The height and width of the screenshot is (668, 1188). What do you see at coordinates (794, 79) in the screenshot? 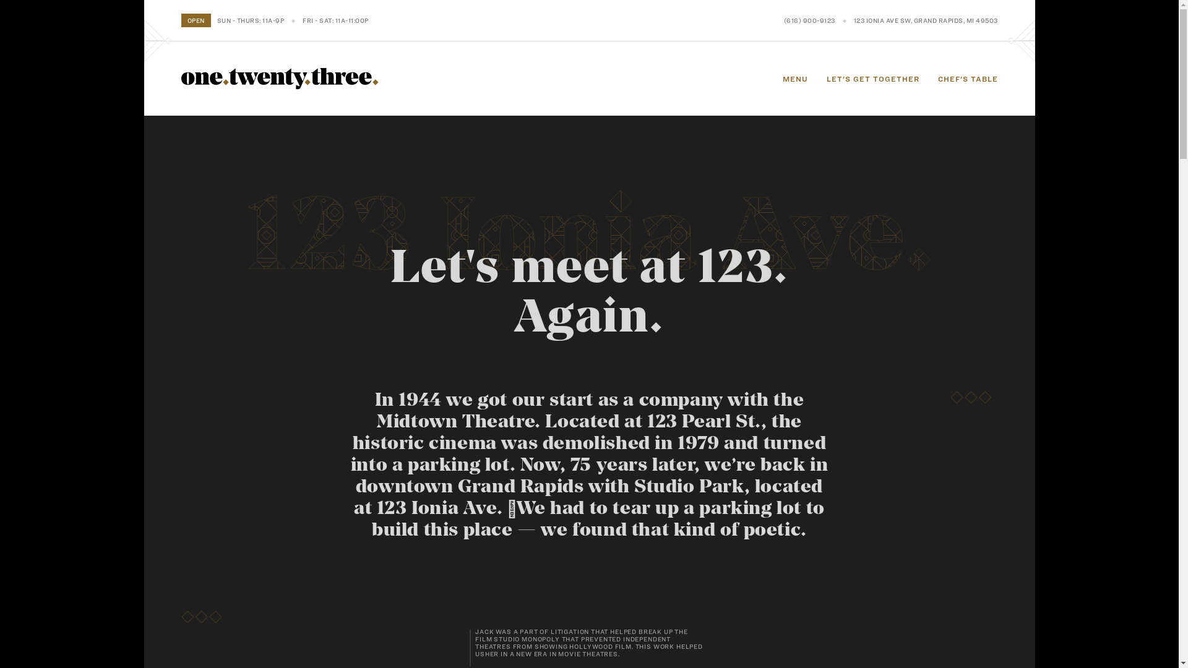
I see `MENU` at bounding box center [794, 79].